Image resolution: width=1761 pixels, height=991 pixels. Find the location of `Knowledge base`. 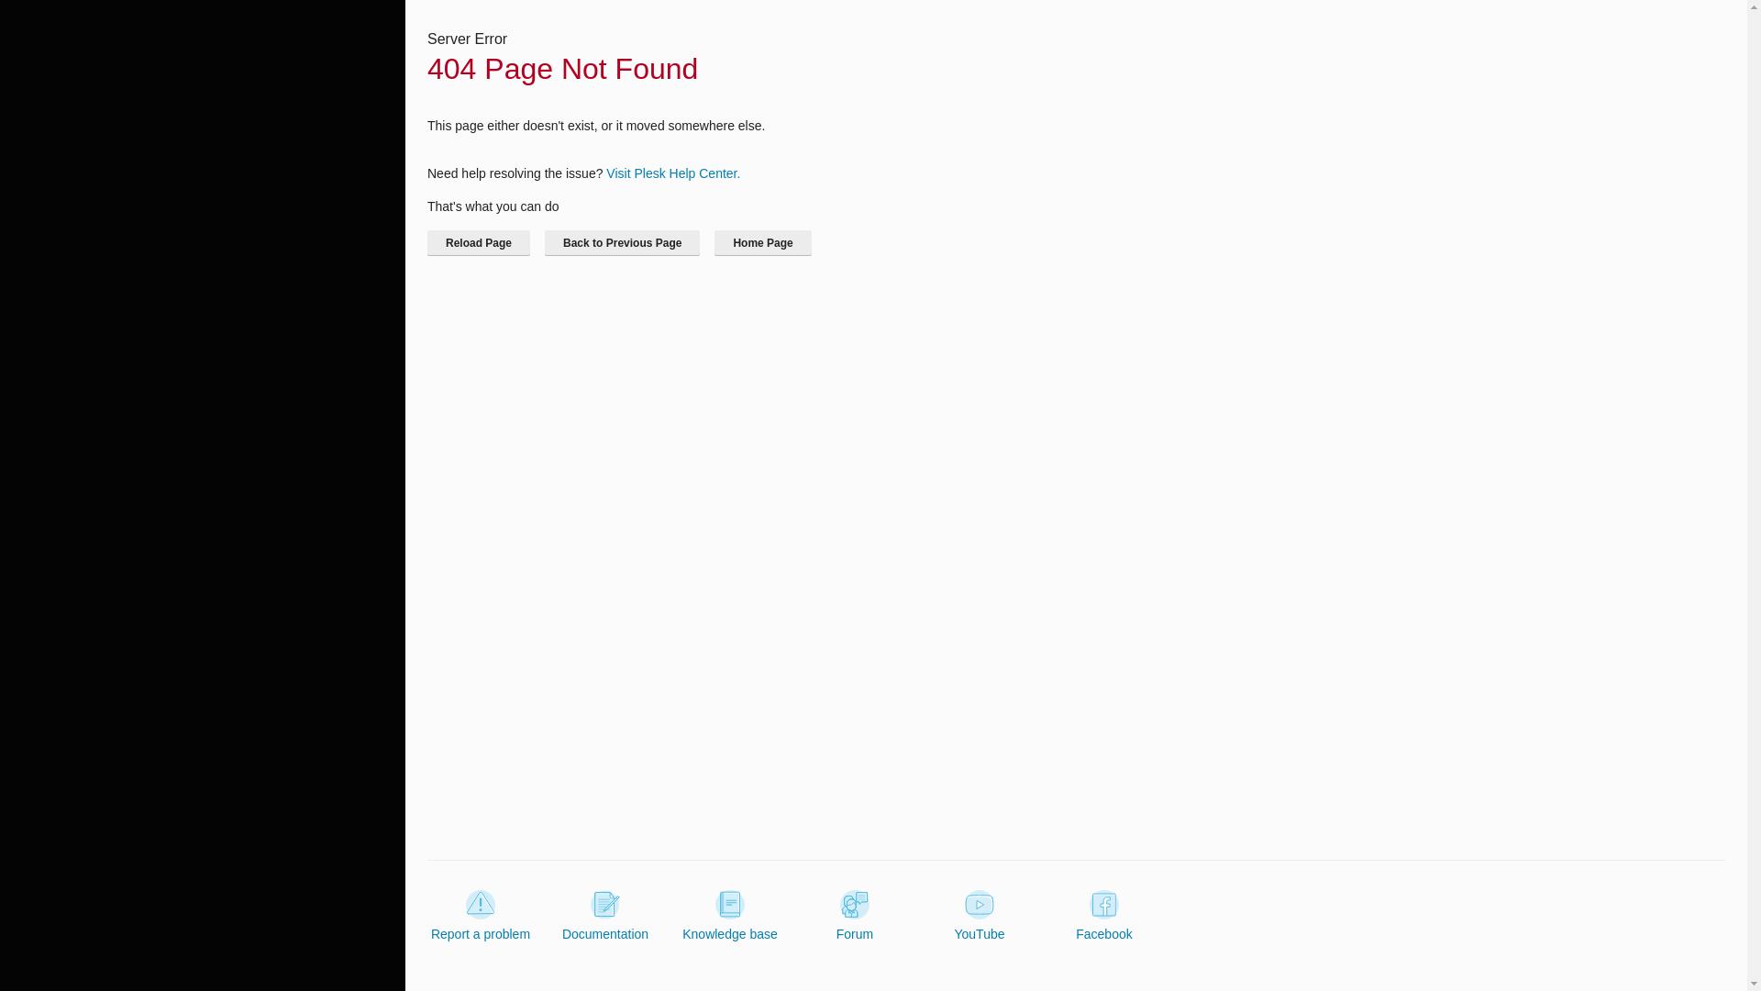

Knowledge base is located at coordinates (730, 916).